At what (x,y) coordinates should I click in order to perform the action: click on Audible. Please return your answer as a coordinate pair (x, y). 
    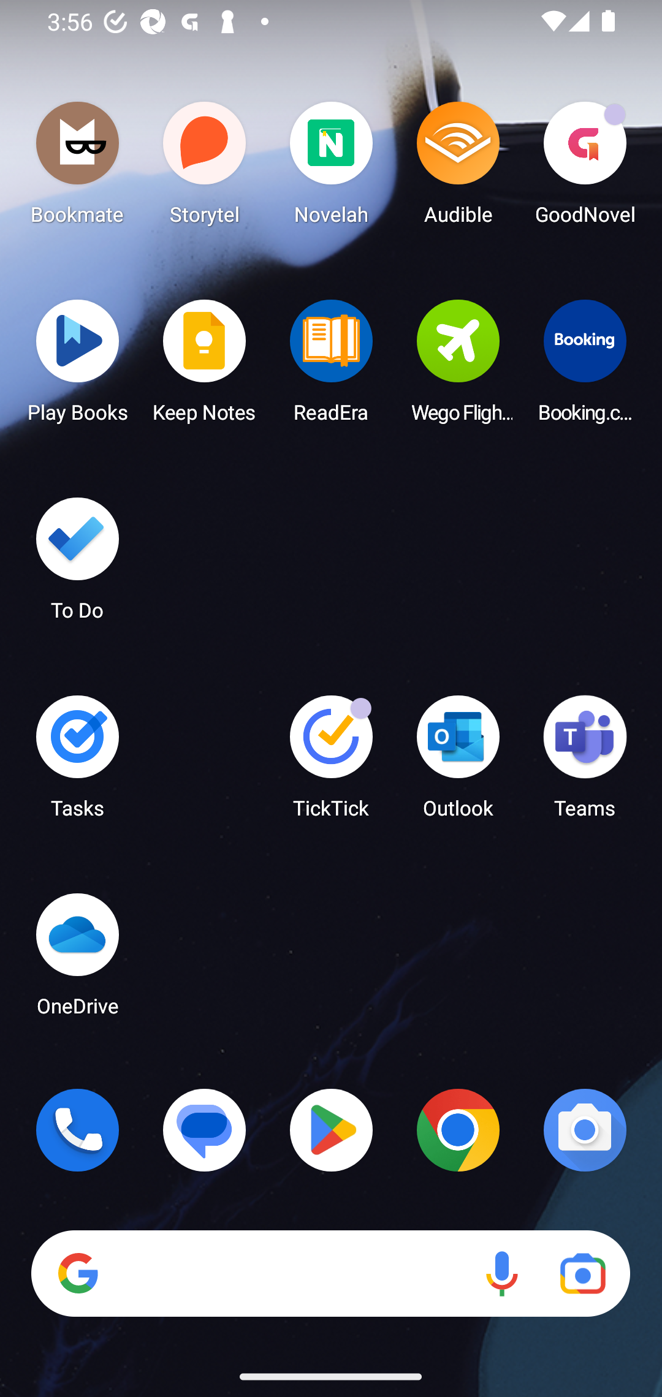
    Looking at the image, I should click on (458, 168).